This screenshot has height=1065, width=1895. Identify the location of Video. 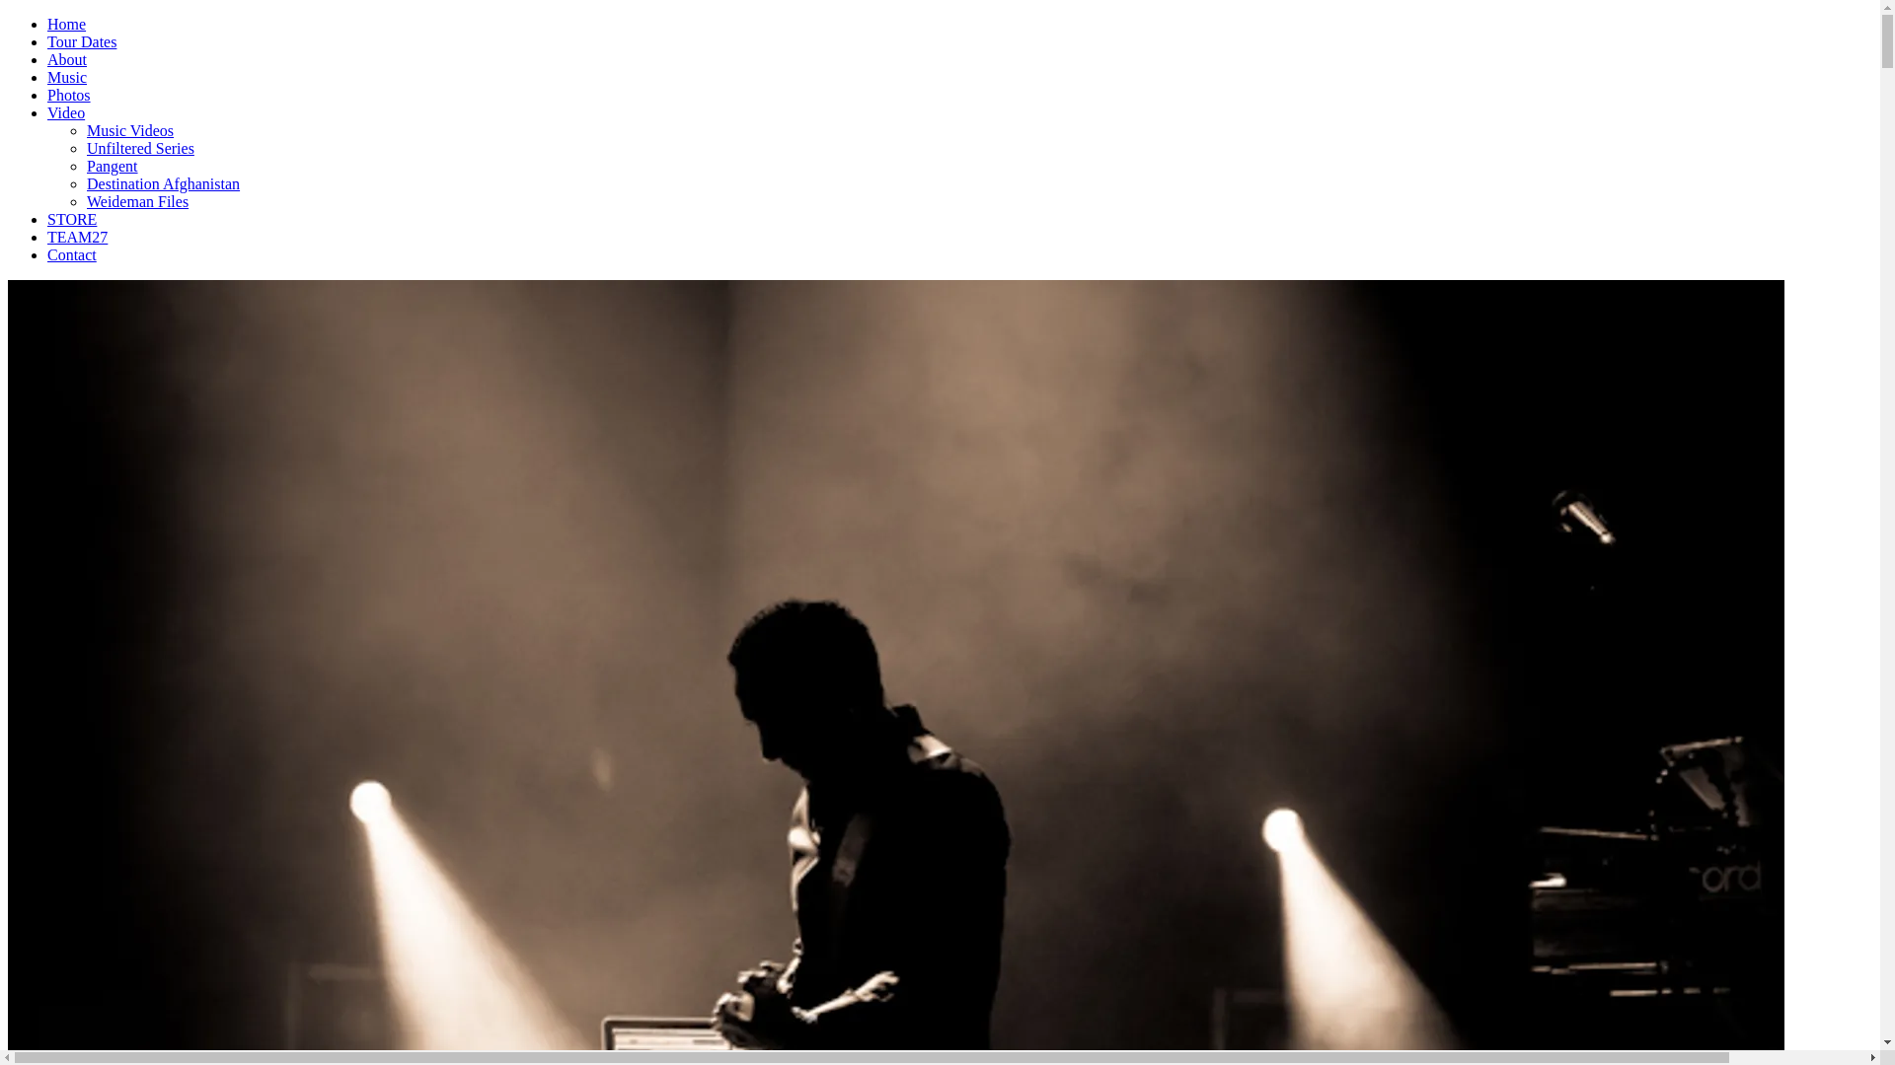
(66, 112).